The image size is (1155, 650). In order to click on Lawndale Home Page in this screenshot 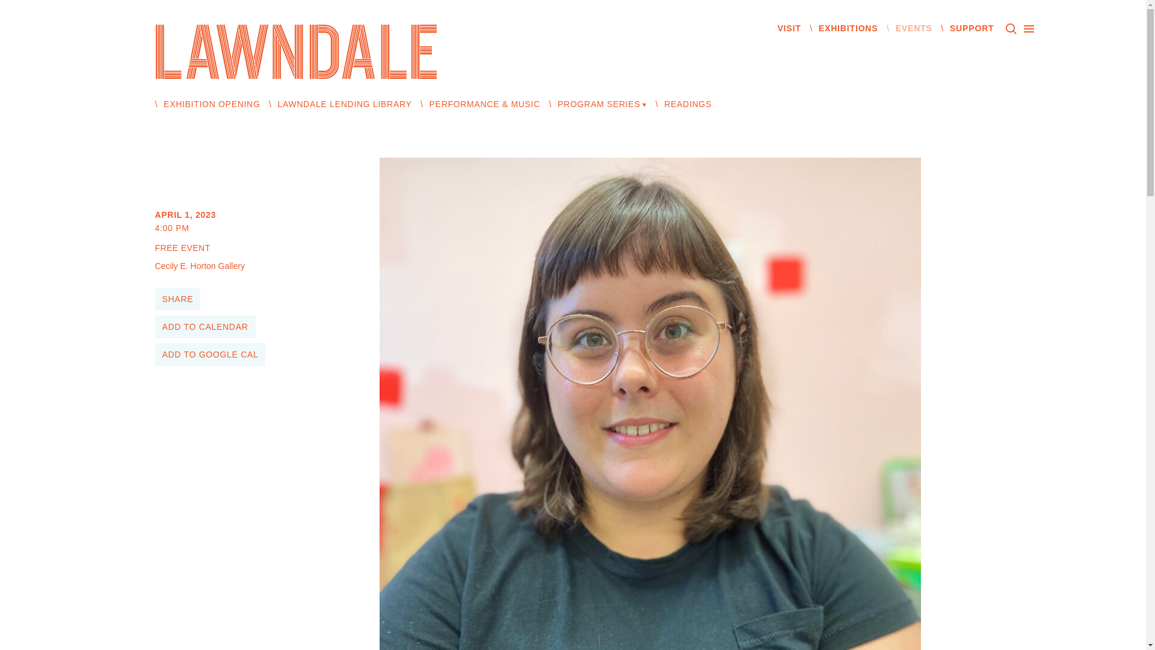, I will do `click(296, 51)`.